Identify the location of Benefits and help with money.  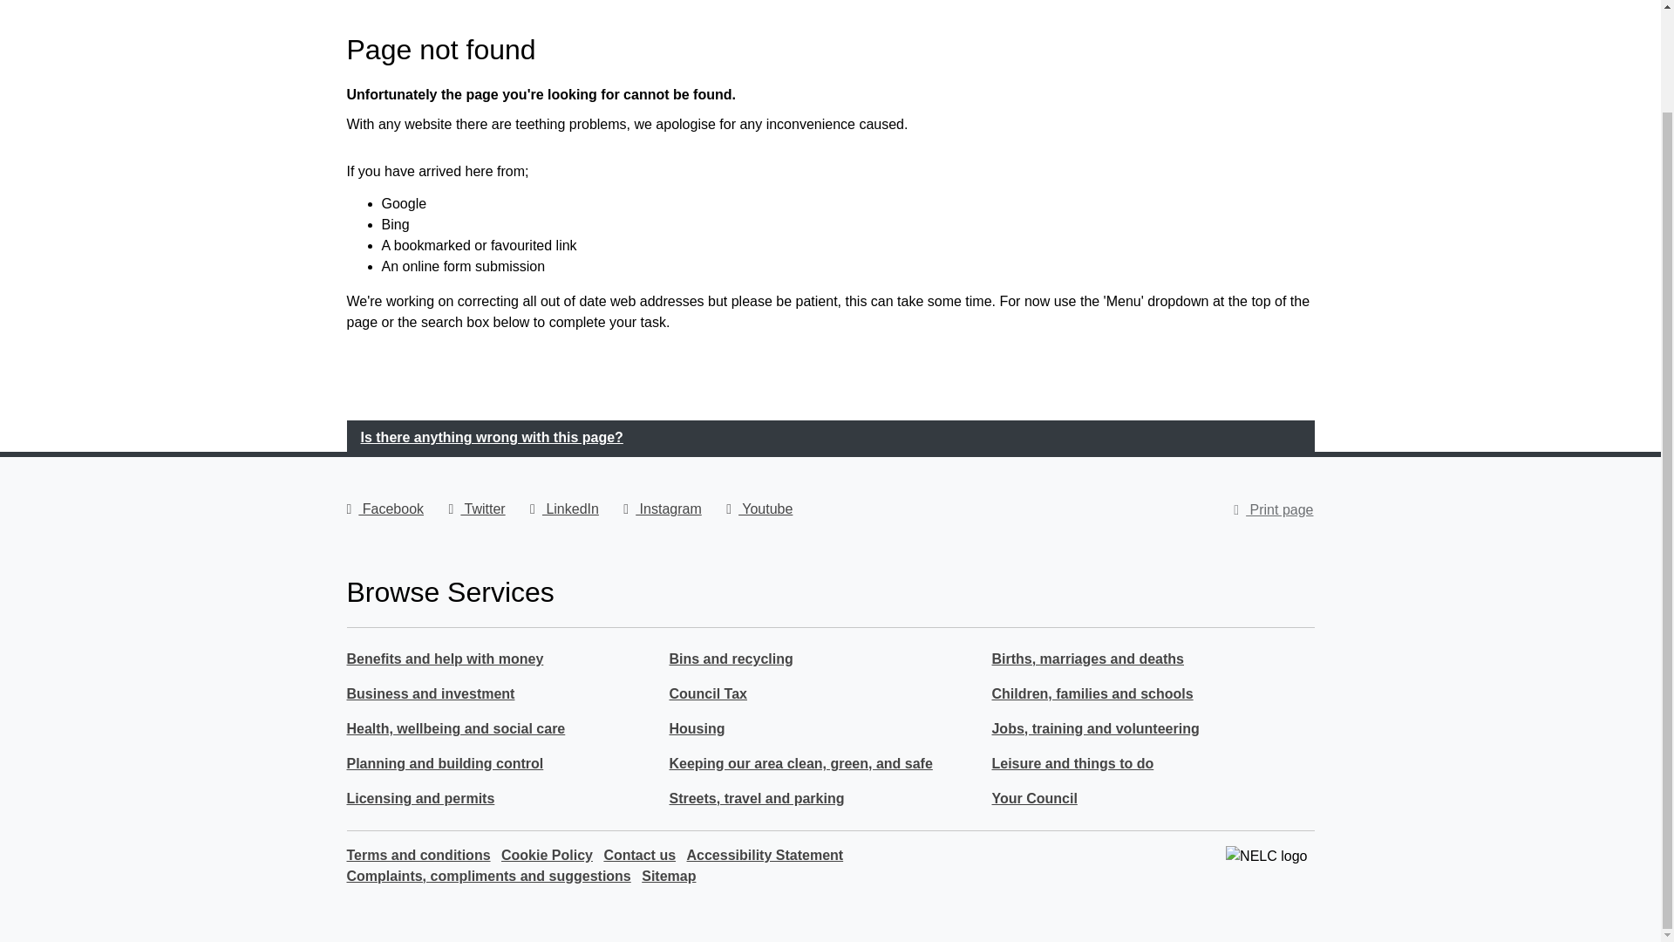
(445, 663).